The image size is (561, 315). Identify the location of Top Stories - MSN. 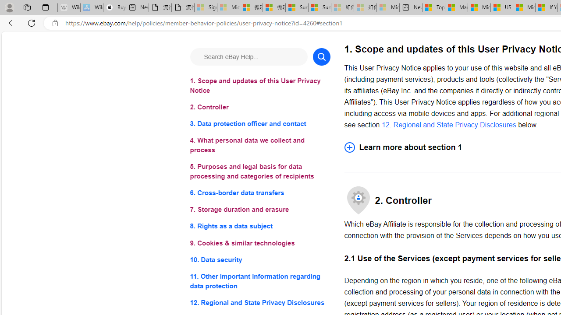
(433, 8).